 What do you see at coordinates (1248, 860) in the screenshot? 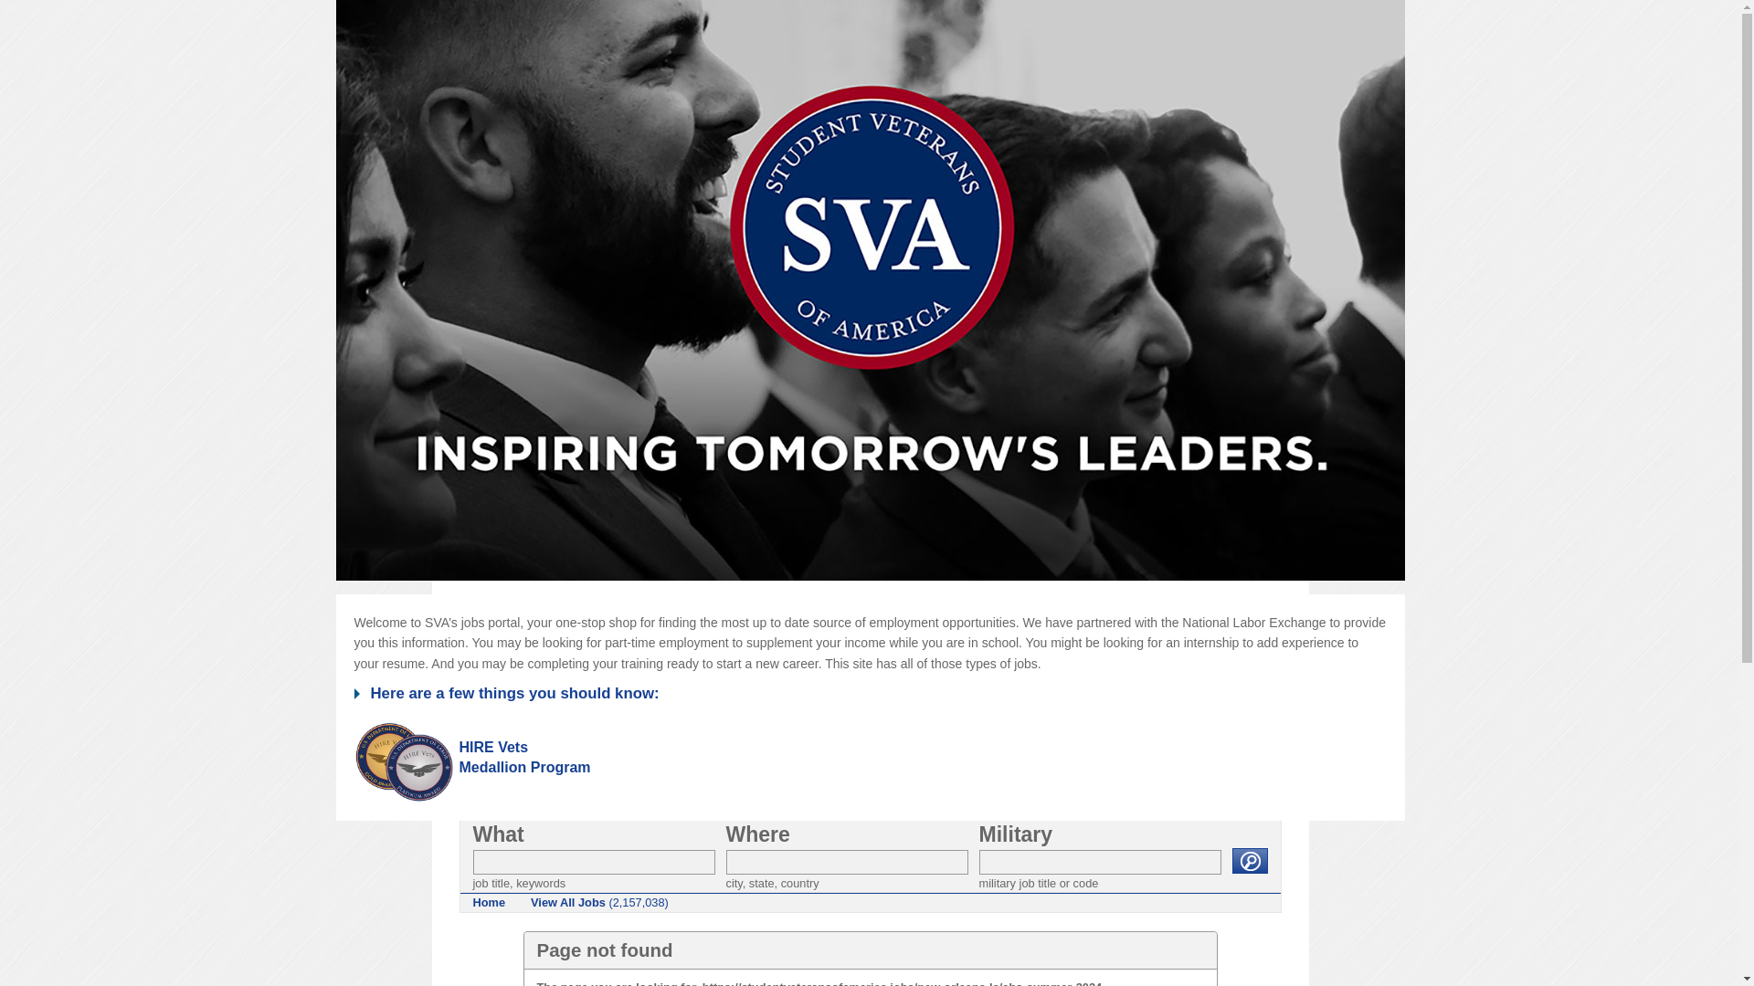
I see `Submit Search` at bounding box center [1248, 860].